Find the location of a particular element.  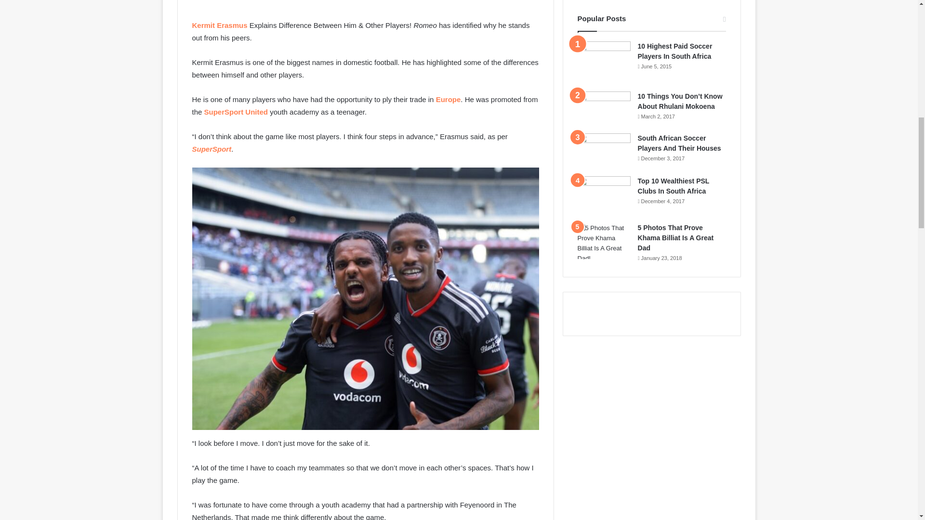

SuperSport is located at coordinates (211, 149).